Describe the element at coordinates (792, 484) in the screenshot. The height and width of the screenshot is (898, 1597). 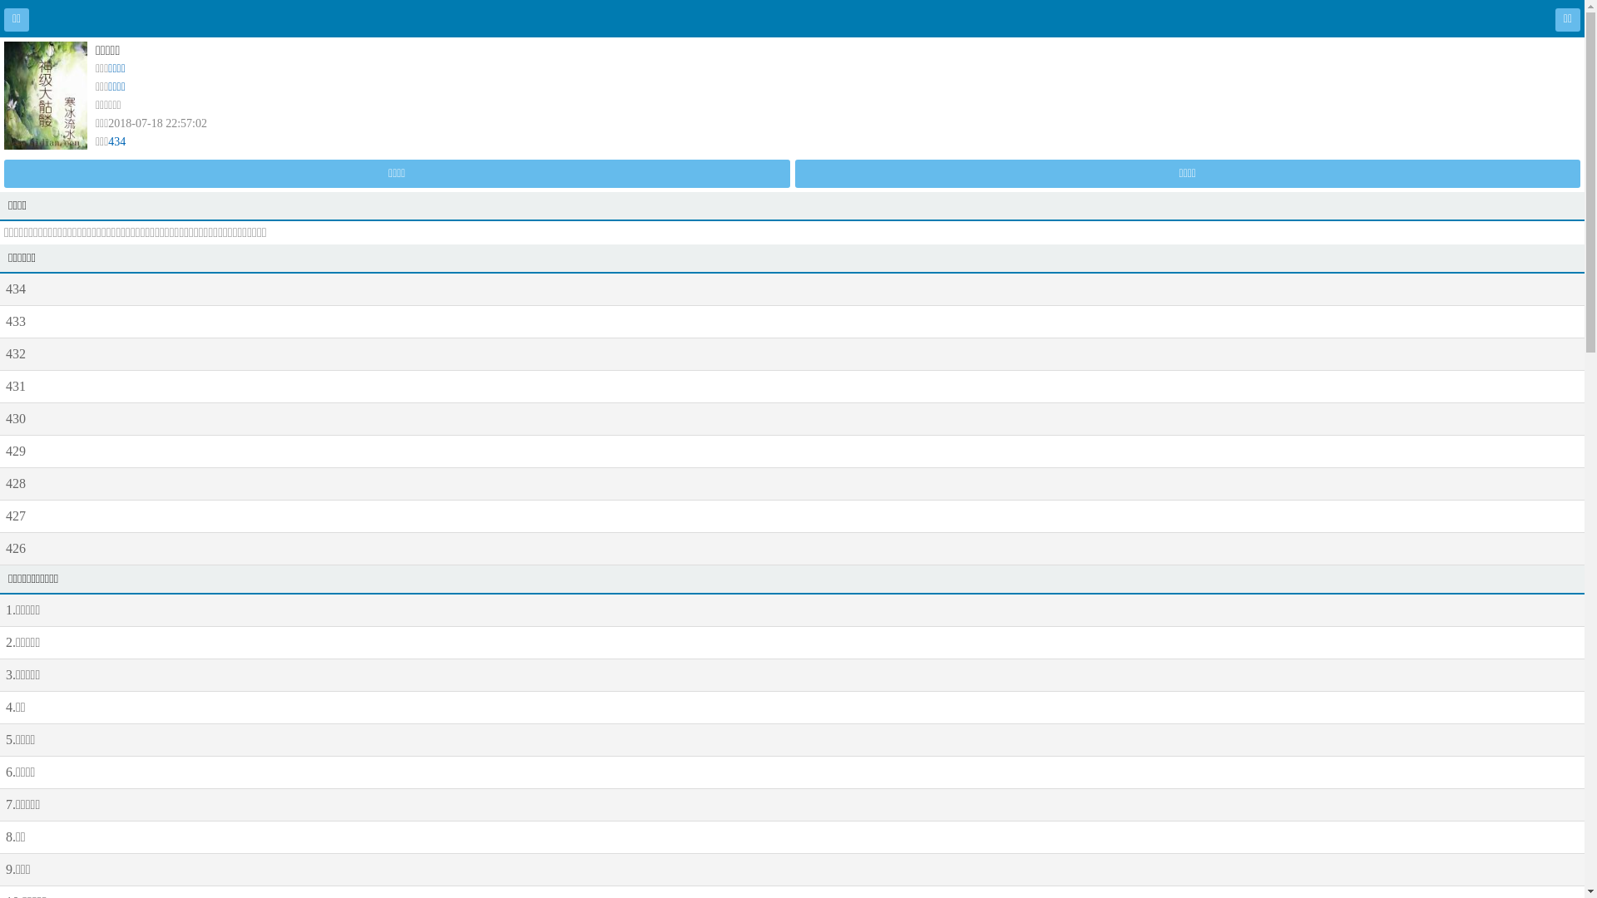
I see `428` at that location.